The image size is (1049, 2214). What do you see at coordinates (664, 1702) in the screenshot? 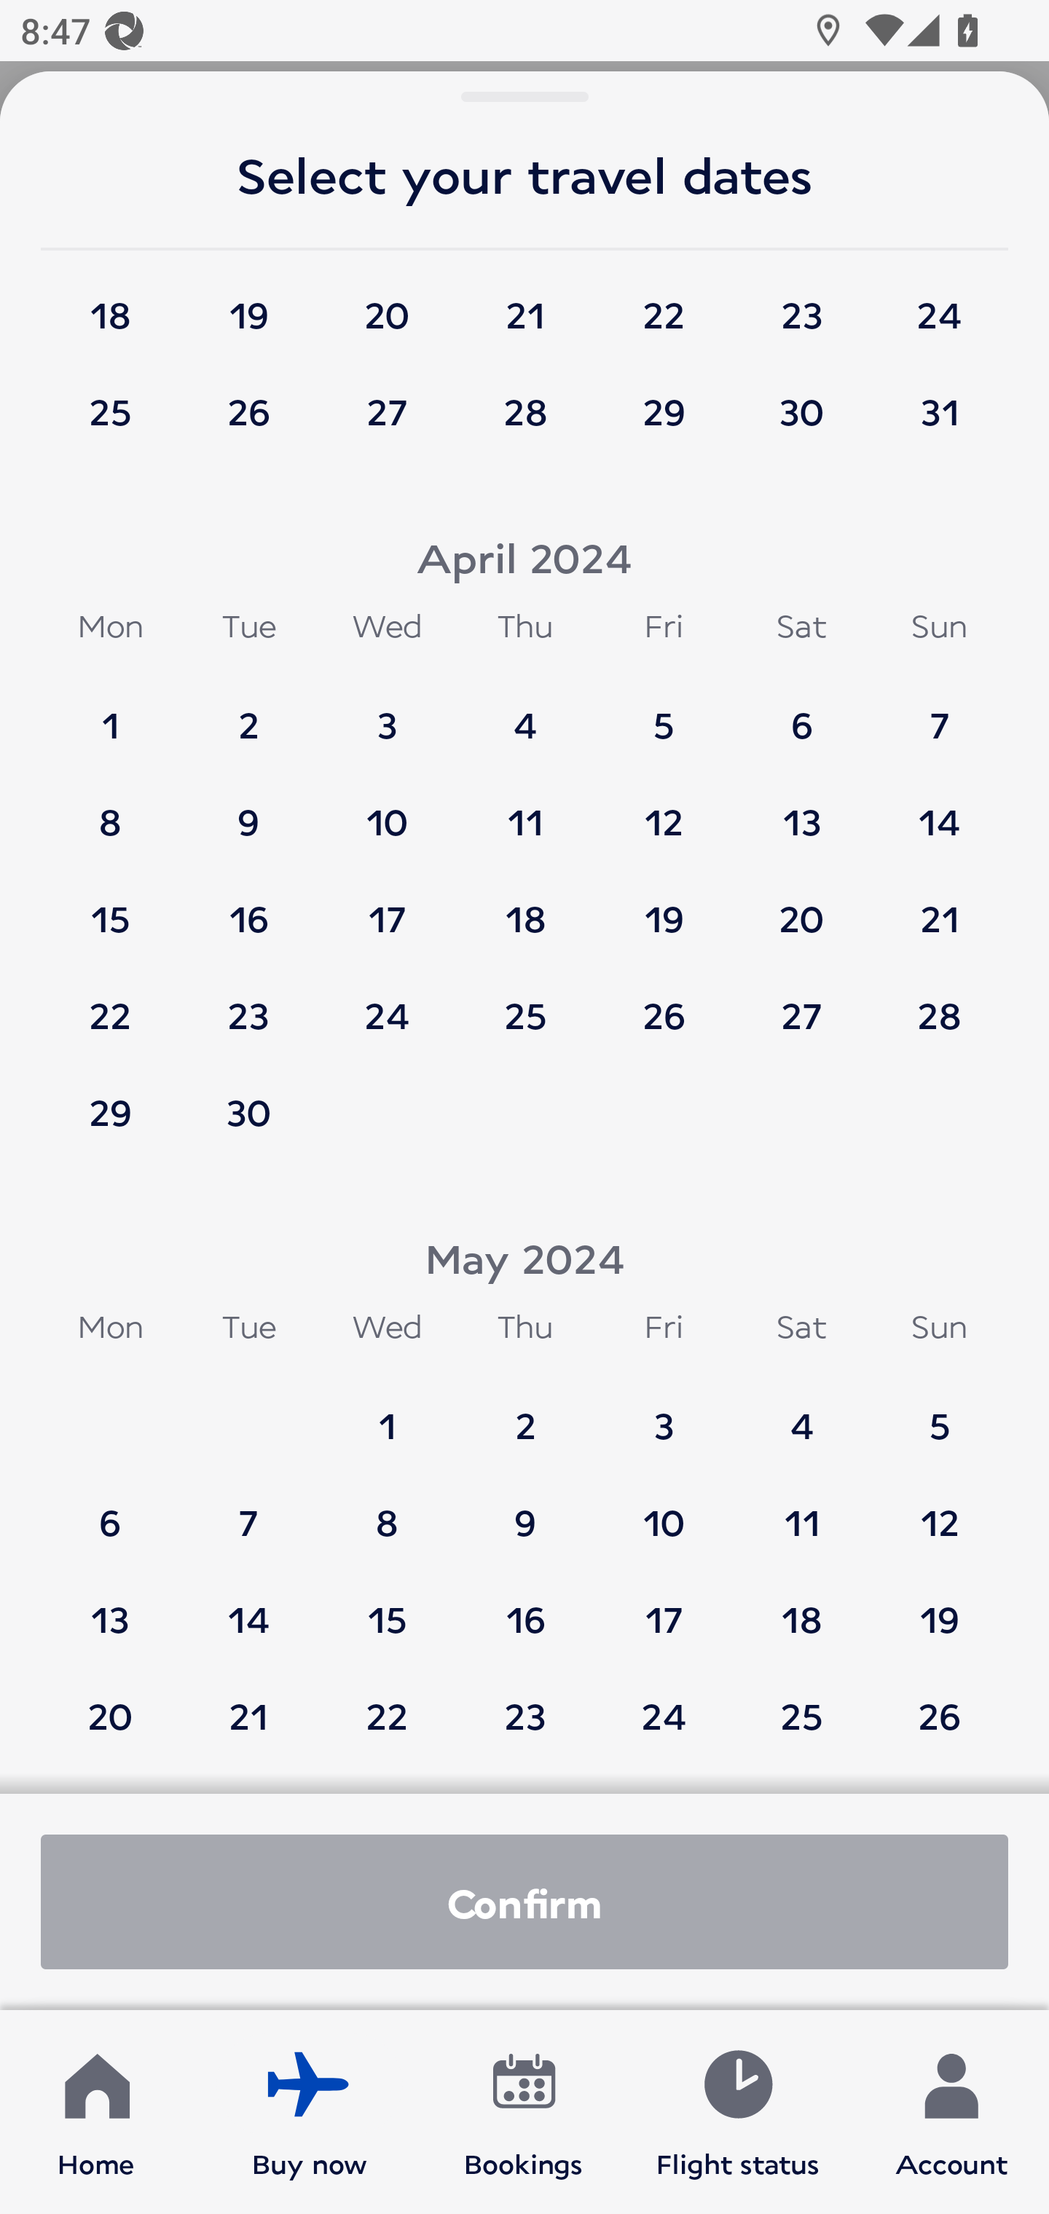
I see `24` at bounding box center [664, 1702].